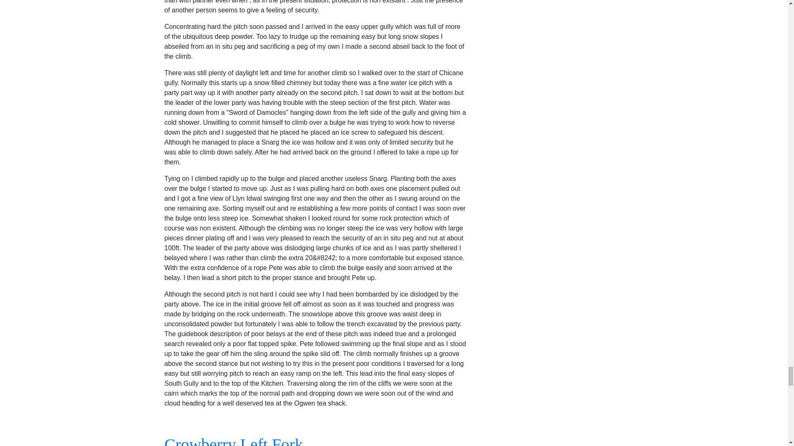  I want to click on Crowberry Left Fork, so click(234, 441).